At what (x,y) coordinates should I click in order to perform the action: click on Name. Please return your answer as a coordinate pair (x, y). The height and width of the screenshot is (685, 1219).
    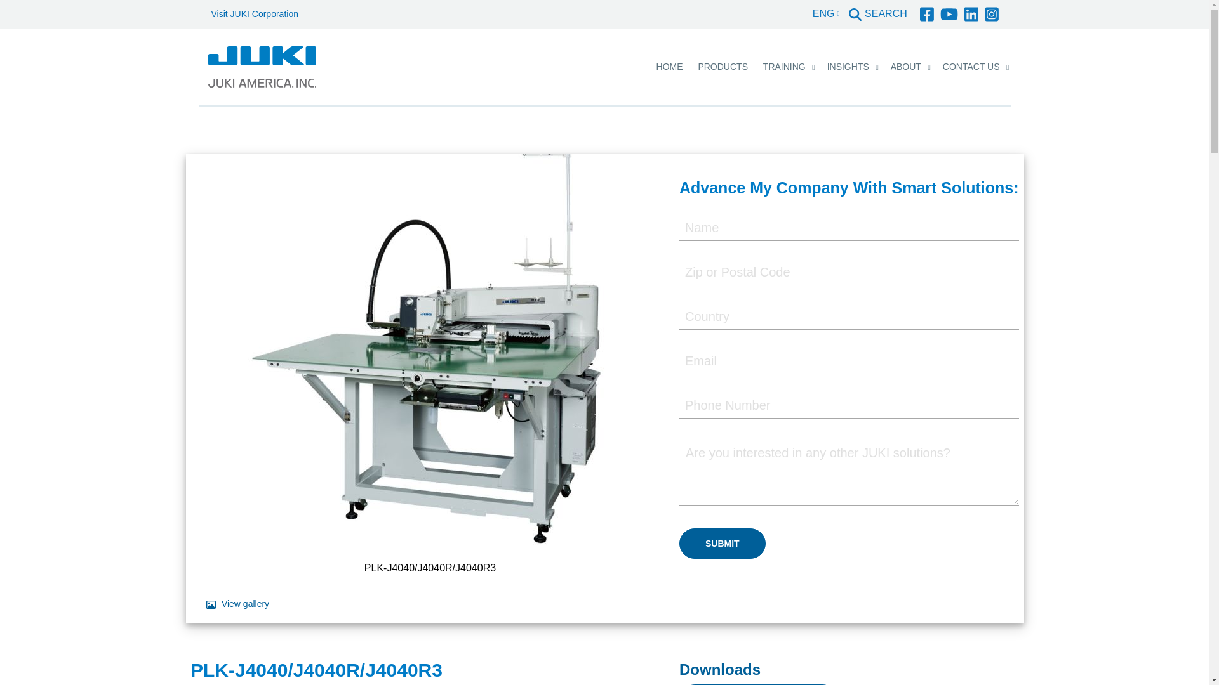
    Looking at the image, I should click on (849, 228).